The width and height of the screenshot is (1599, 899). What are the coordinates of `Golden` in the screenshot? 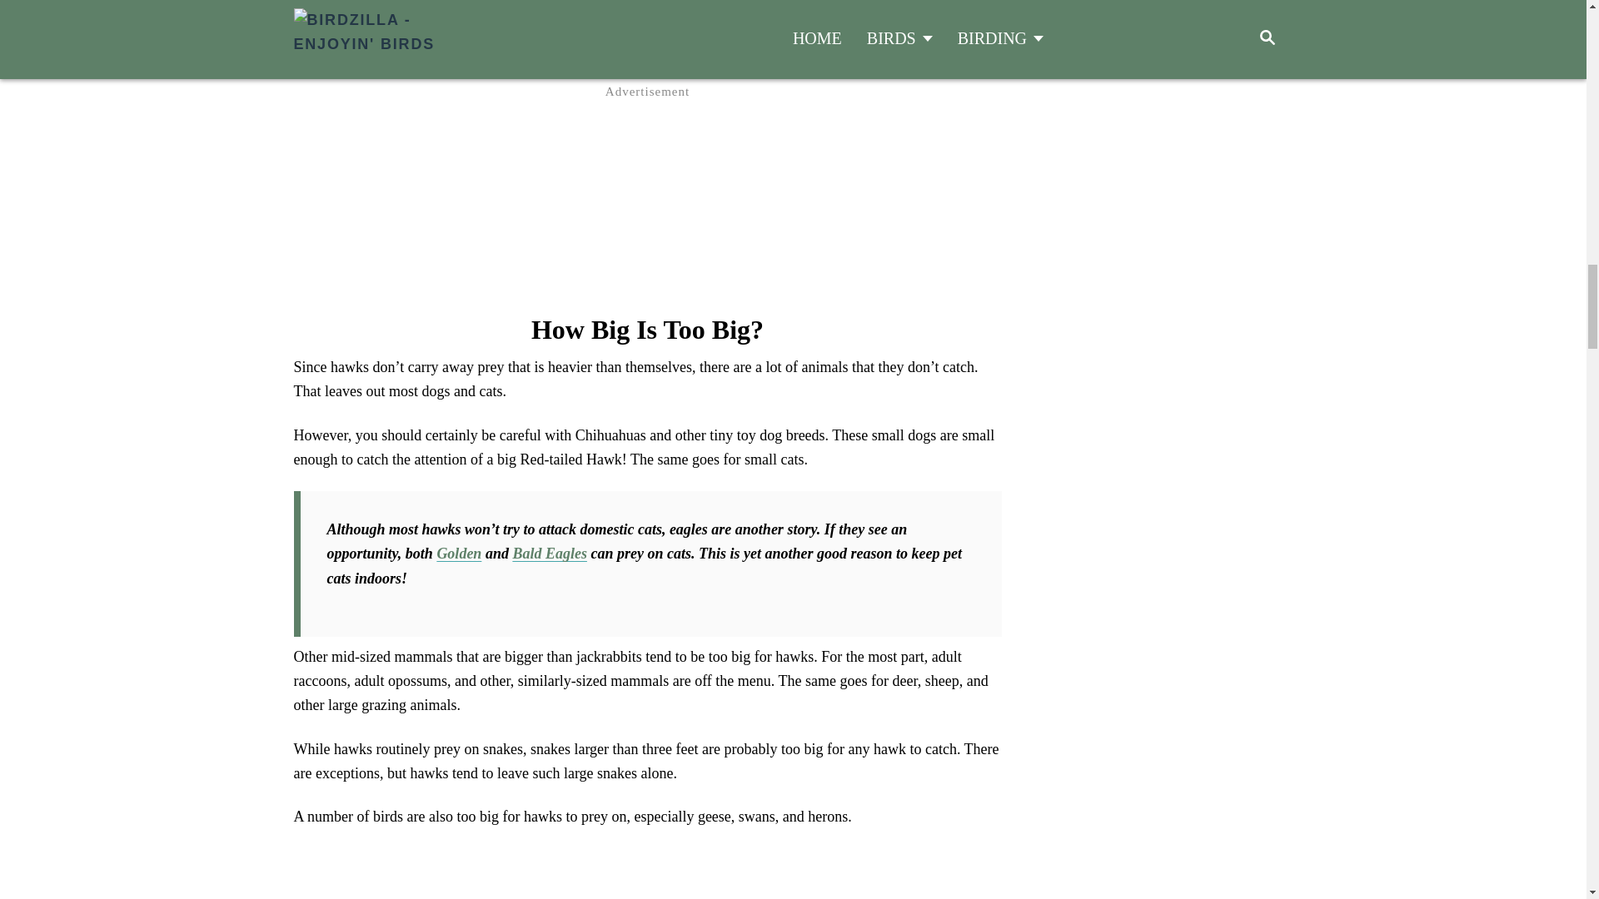 It's located at (458, 553).